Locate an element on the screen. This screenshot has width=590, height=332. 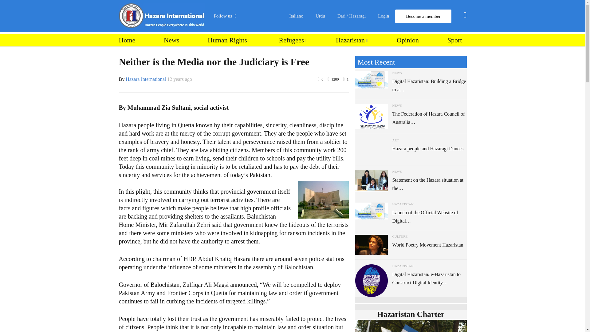
Urdu is located at coordinates (320, 16).